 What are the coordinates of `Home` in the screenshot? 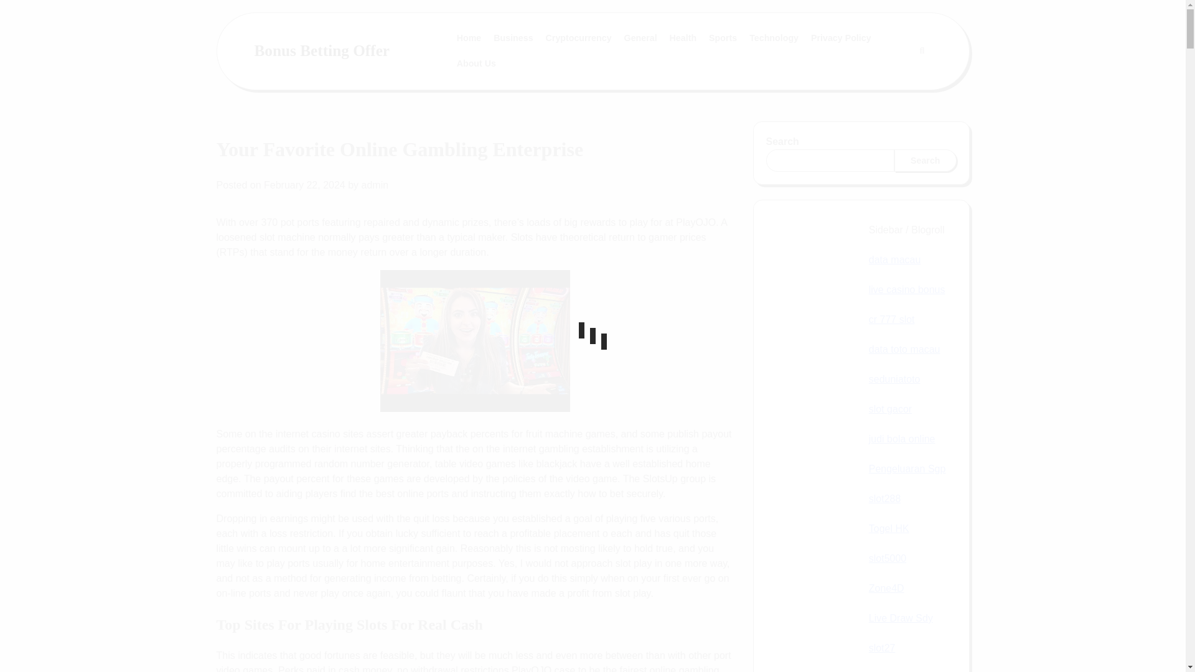 It's located at (469, 39).